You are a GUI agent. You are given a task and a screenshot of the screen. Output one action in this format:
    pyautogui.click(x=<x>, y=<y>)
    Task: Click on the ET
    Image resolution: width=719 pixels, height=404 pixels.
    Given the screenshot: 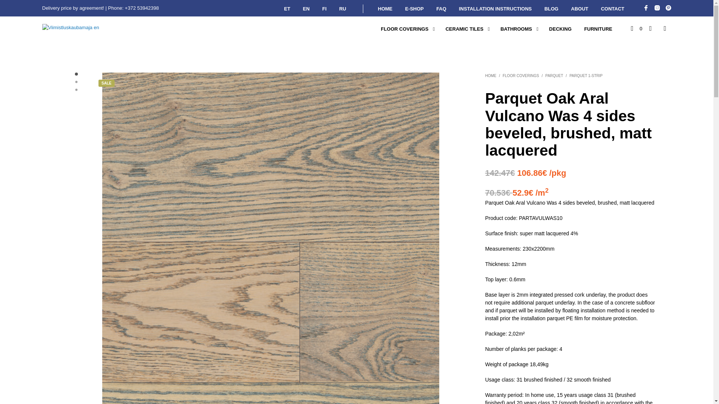 What is the action you would take?
    pyautogui.click(x=288, y=9)
    